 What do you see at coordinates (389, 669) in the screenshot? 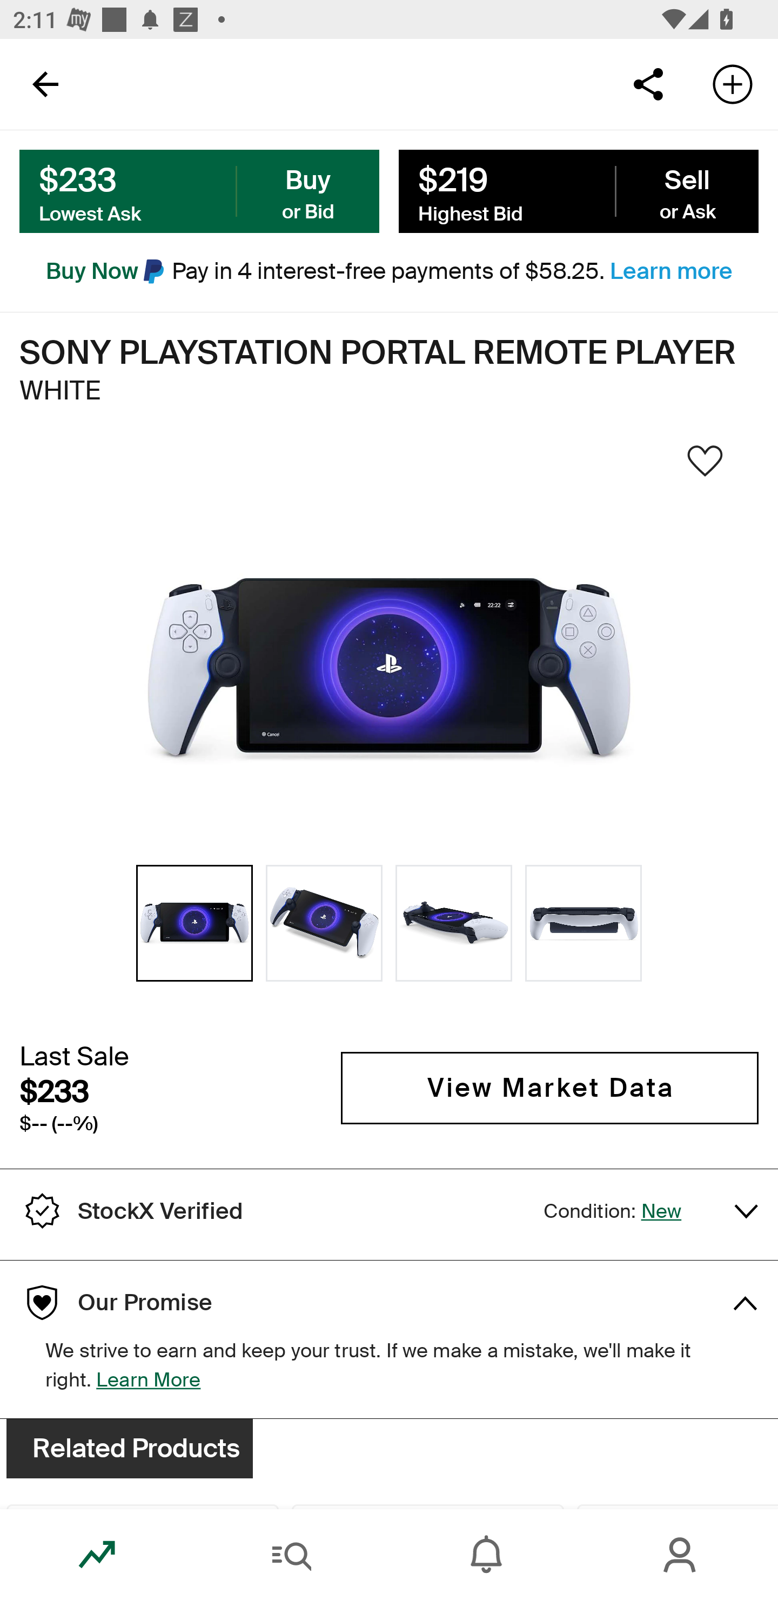
I see `Sneaker Image` at bounding box center [389, 669].